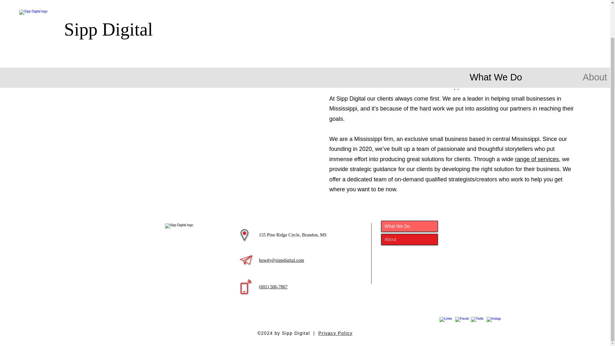  Describe the element at coordinates (468, 37) in the screenshot. I see `What We Do` at that location.